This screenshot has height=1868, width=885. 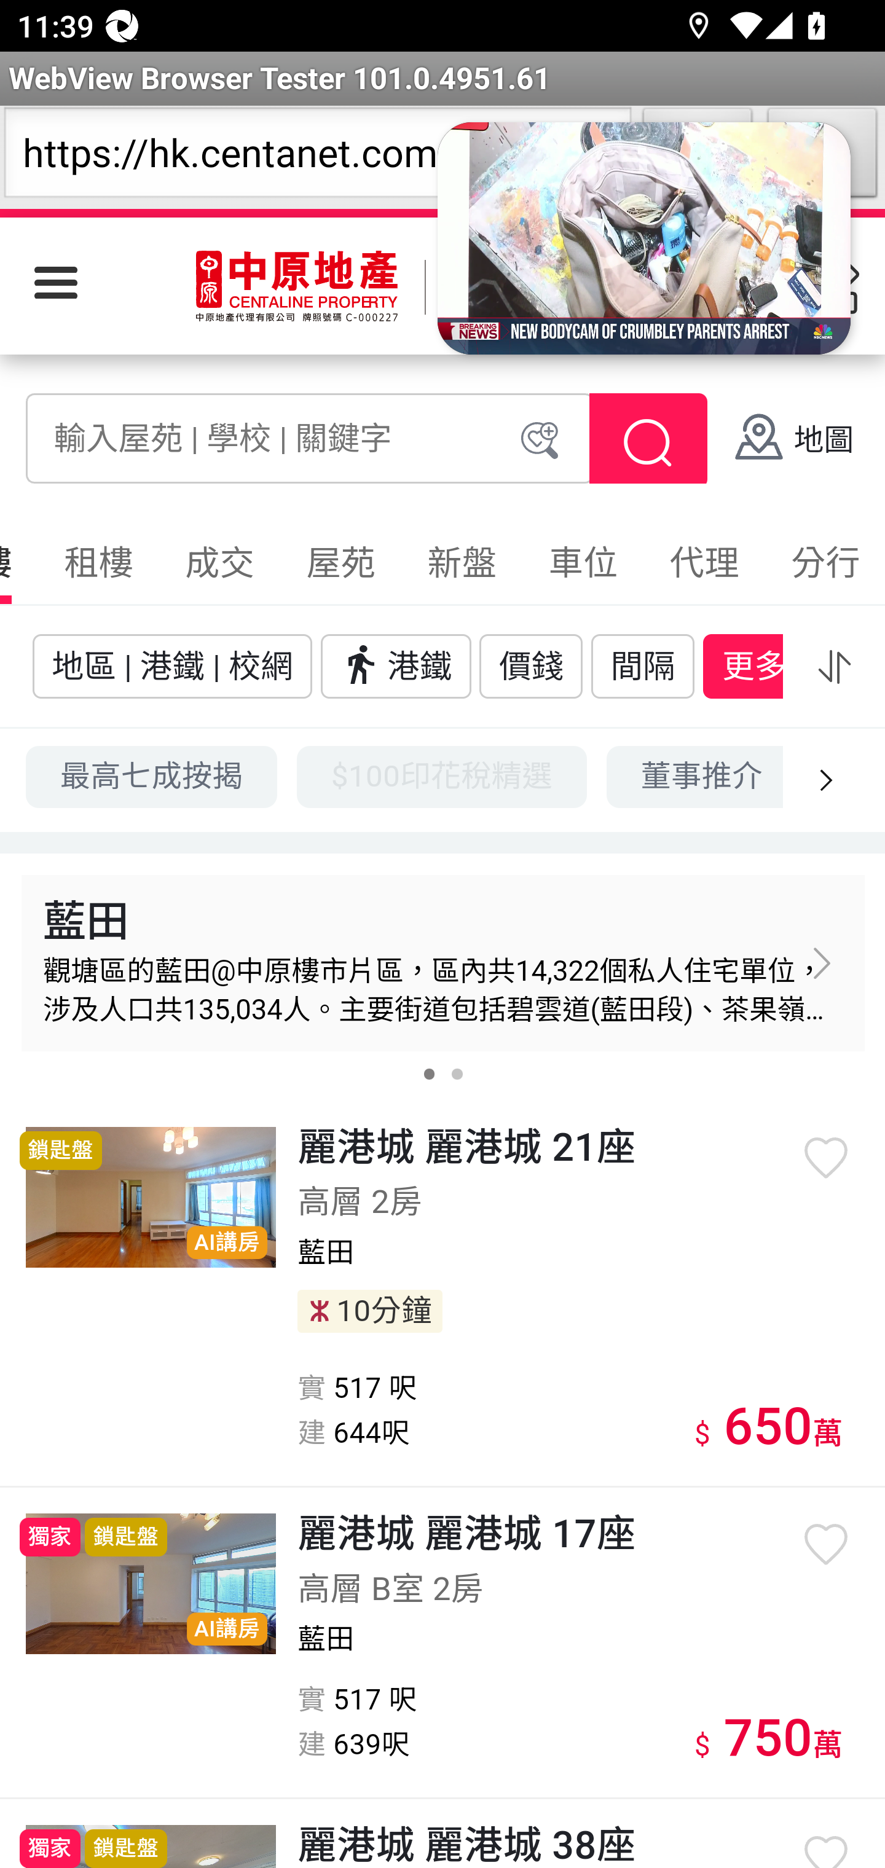 What do you see at coordinates (152, 775) in the screenshot?
I see `最高七成按揭` at bounding box center [152, 775].